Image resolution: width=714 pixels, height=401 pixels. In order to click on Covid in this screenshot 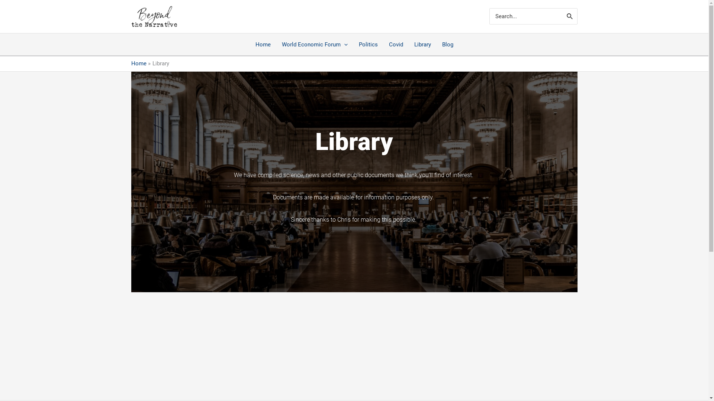, I will do `click(396, 45)`.